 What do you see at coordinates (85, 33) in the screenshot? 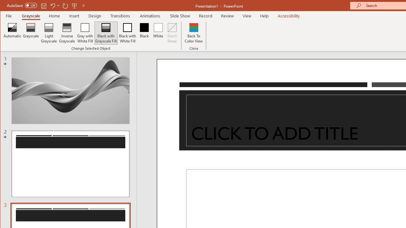
I see `Gray with White Fill` at bounding box center [85, 33].